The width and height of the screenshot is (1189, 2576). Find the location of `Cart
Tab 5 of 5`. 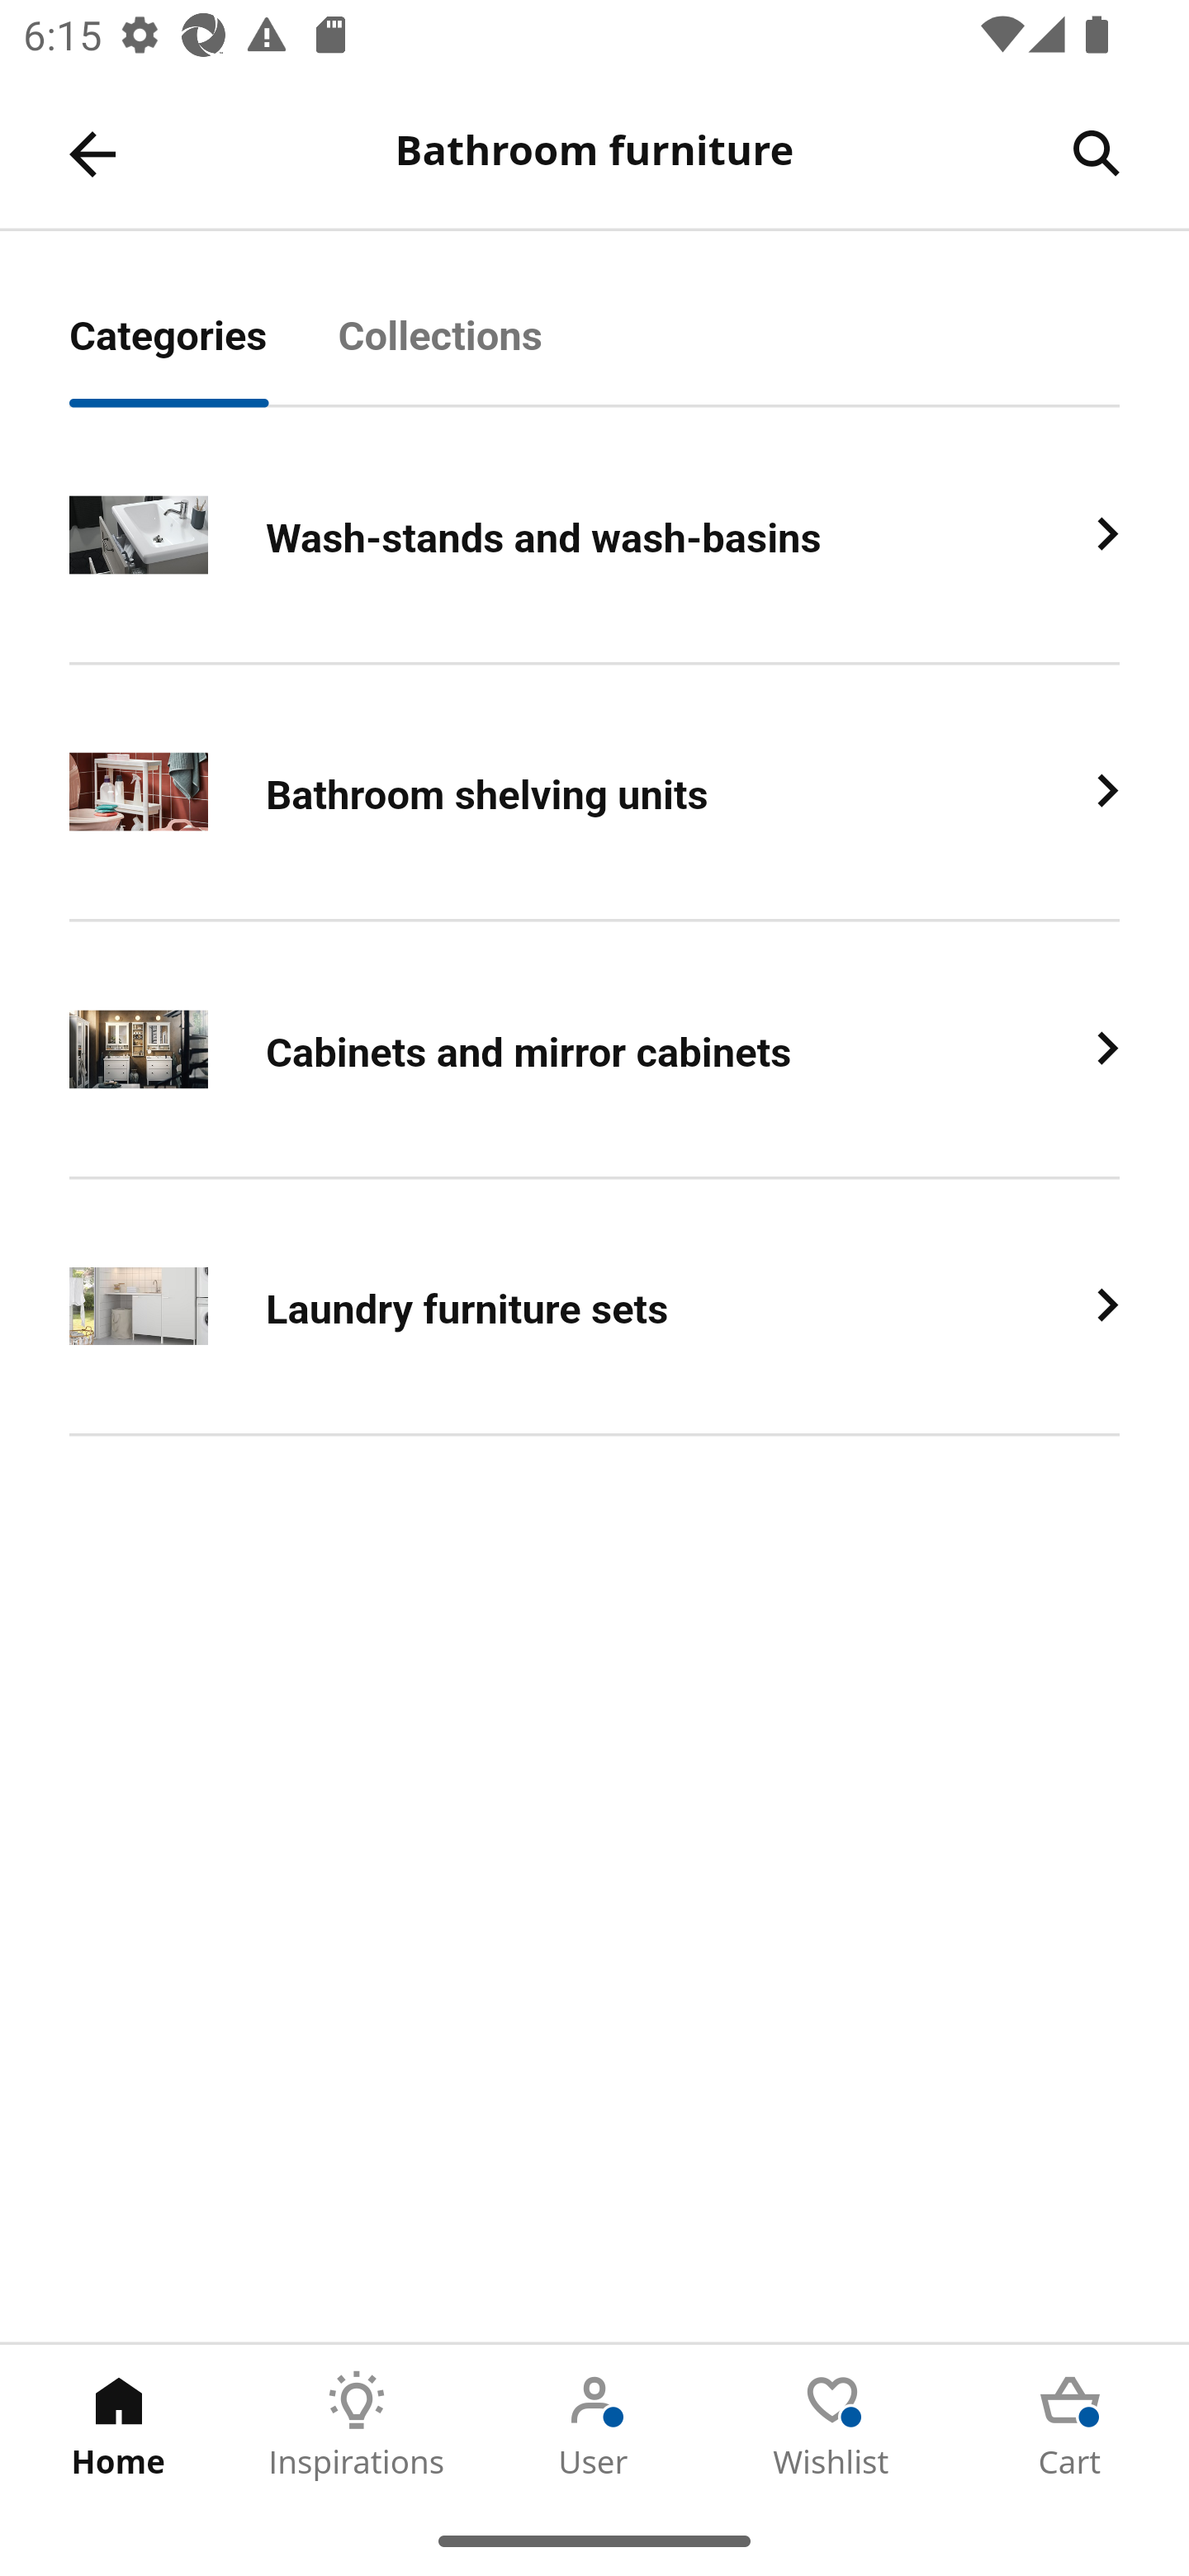

Cart
Tab 5 of 5 is located at coordinates (1070, 2425).